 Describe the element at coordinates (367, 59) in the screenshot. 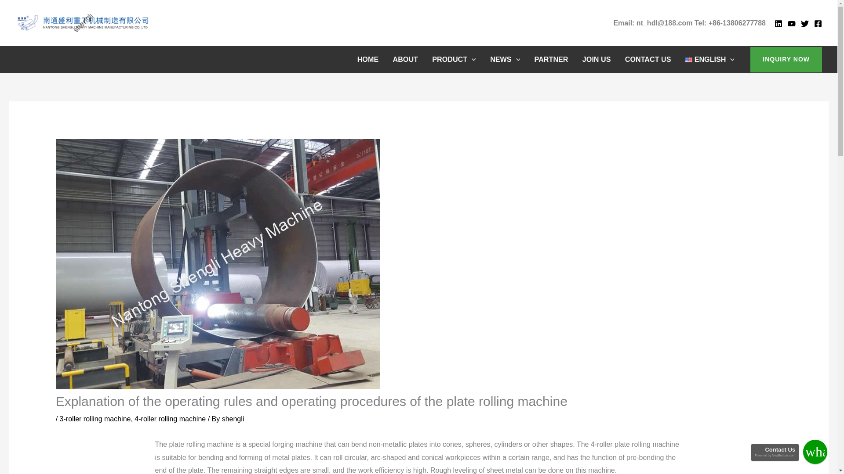

I see `HOME` at that location.